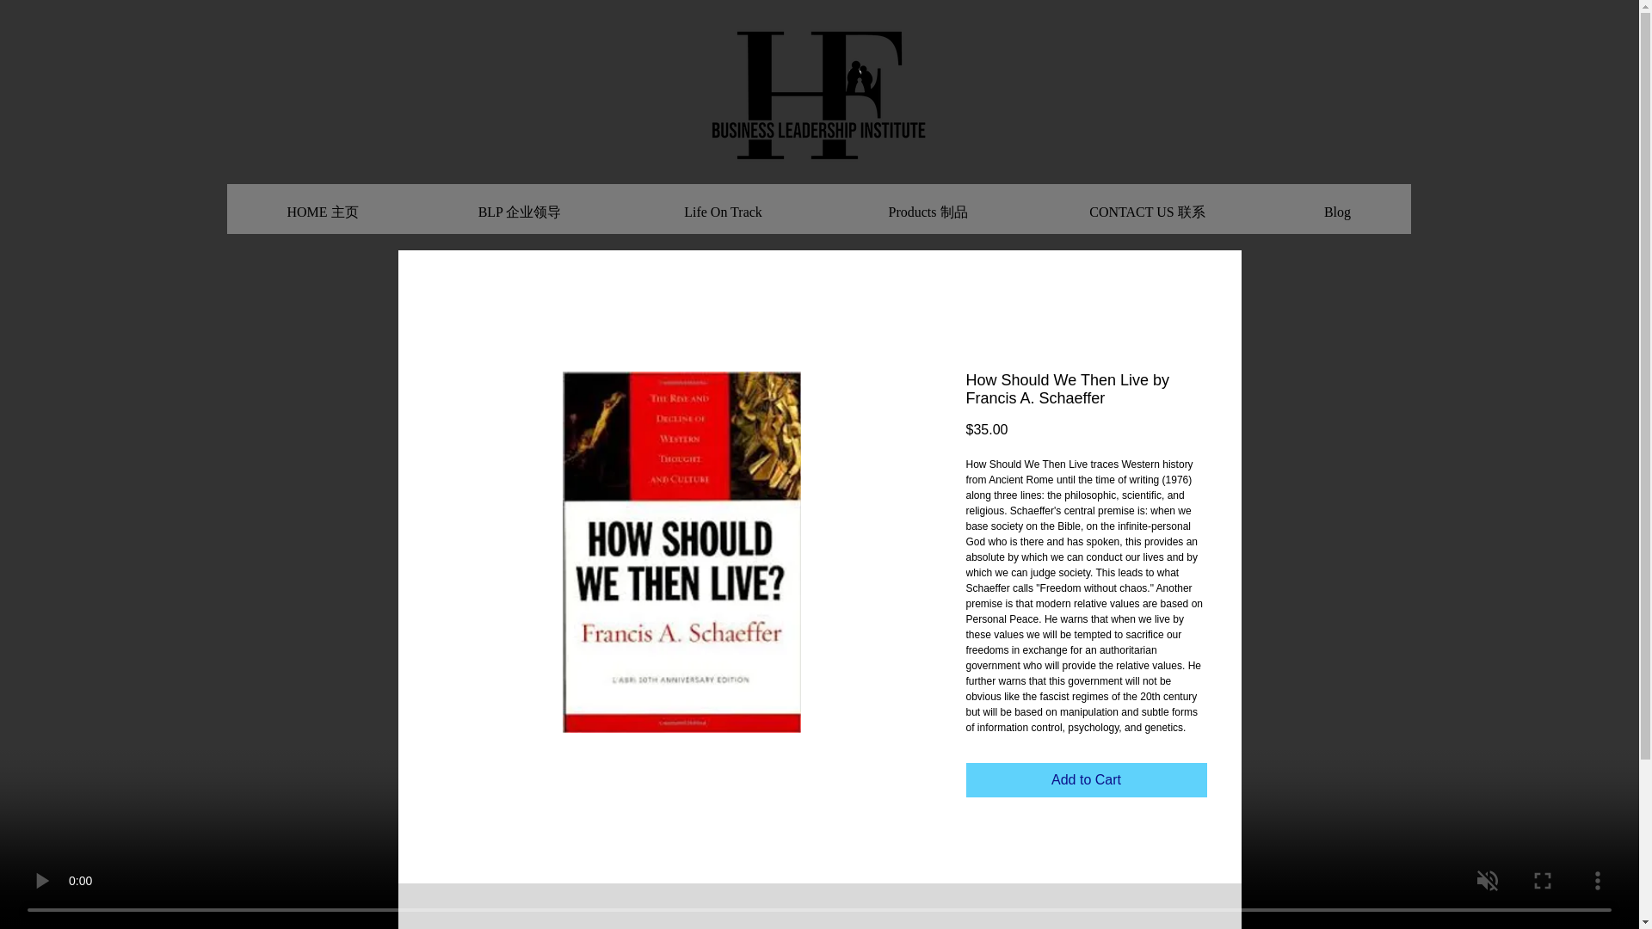  Describe the element at coordinates (1337, 205) in the screenshot. I see `Blog` at that location.